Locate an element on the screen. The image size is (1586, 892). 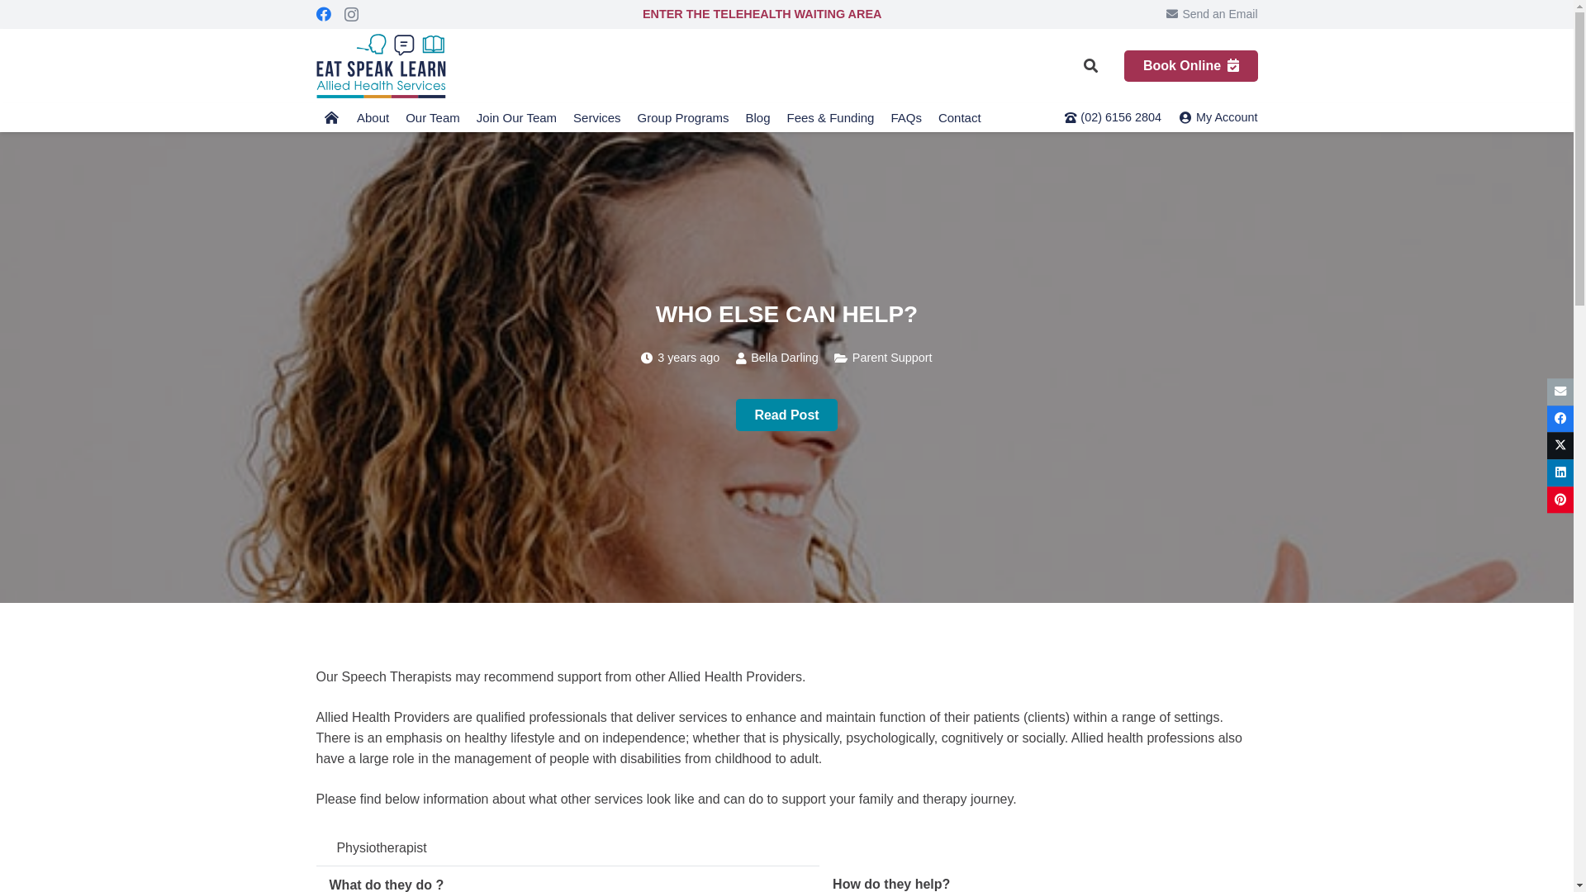
Privacy Policy is located at coordinates (514, 872).